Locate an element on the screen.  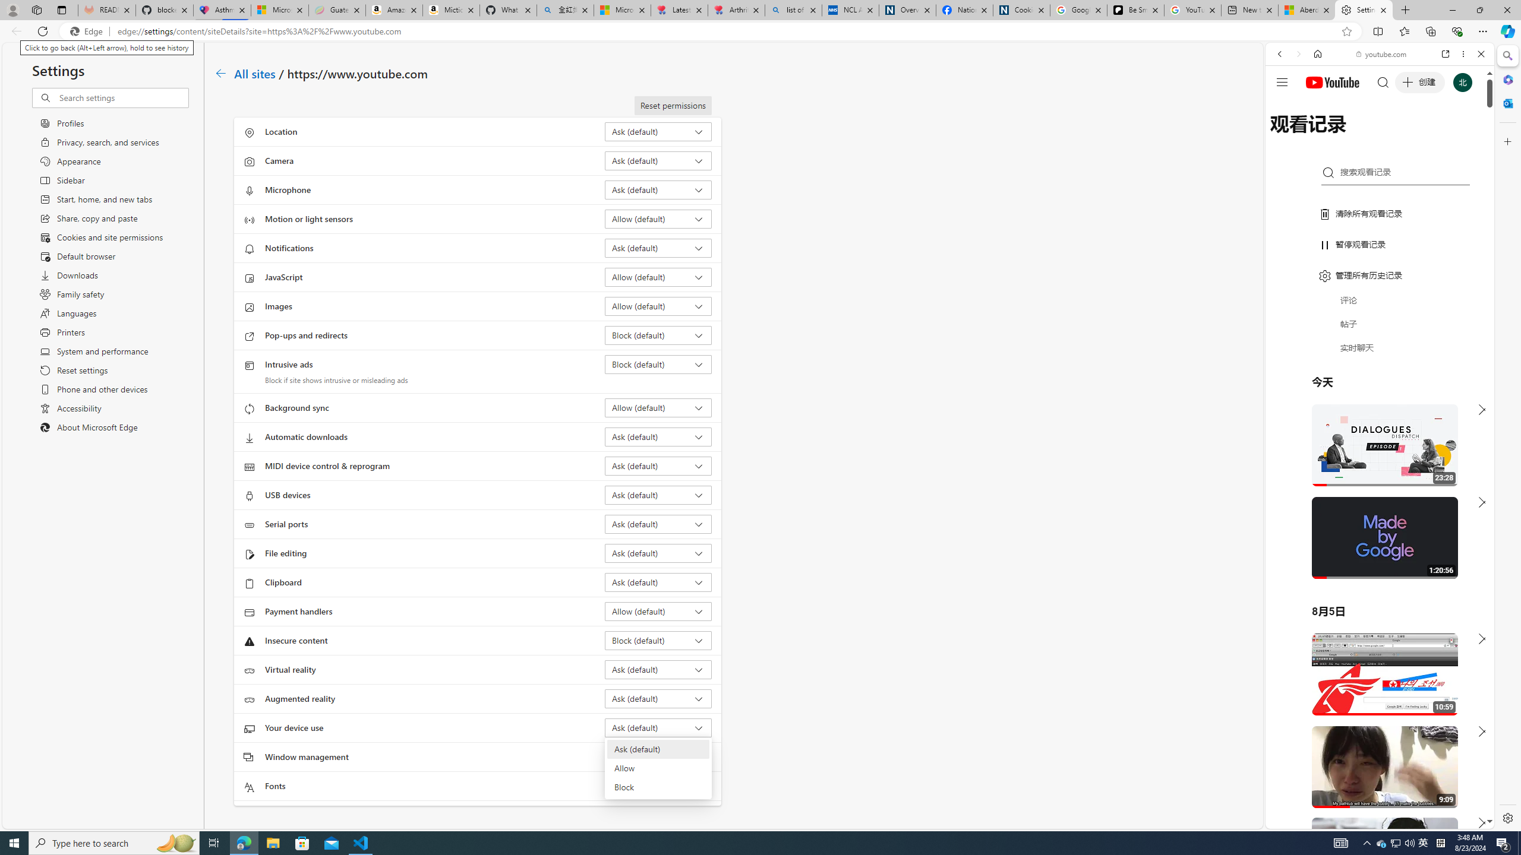
Pop-ups and redirects Block (default) is located at coordinates (658, 335).